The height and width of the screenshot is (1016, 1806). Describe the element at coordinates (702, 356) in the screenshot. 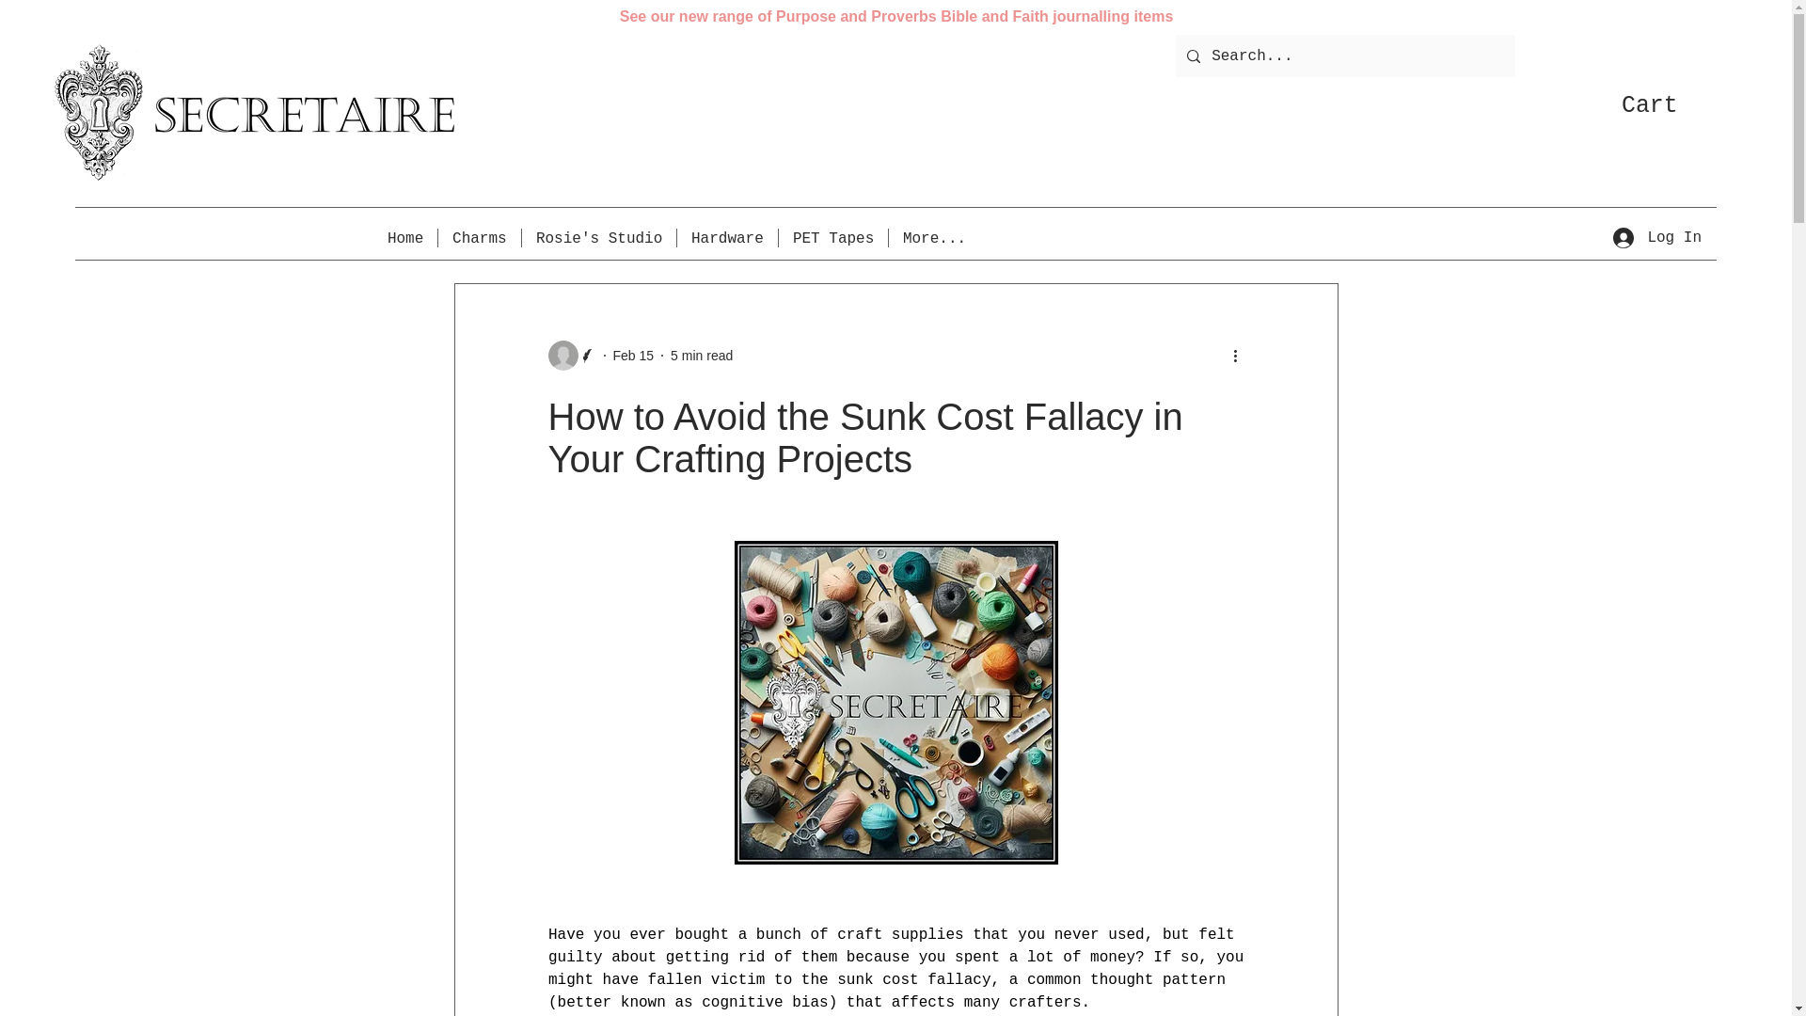

I see `5 min read` at that location.